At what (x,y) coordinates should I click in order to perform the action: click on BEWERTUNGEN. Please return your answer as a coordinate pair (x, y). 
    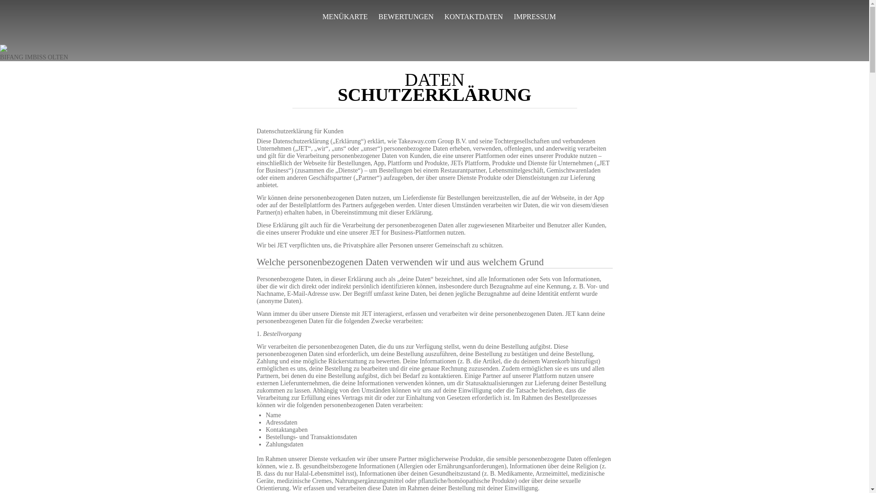
    Looking at the image, I should click on (406, 17).